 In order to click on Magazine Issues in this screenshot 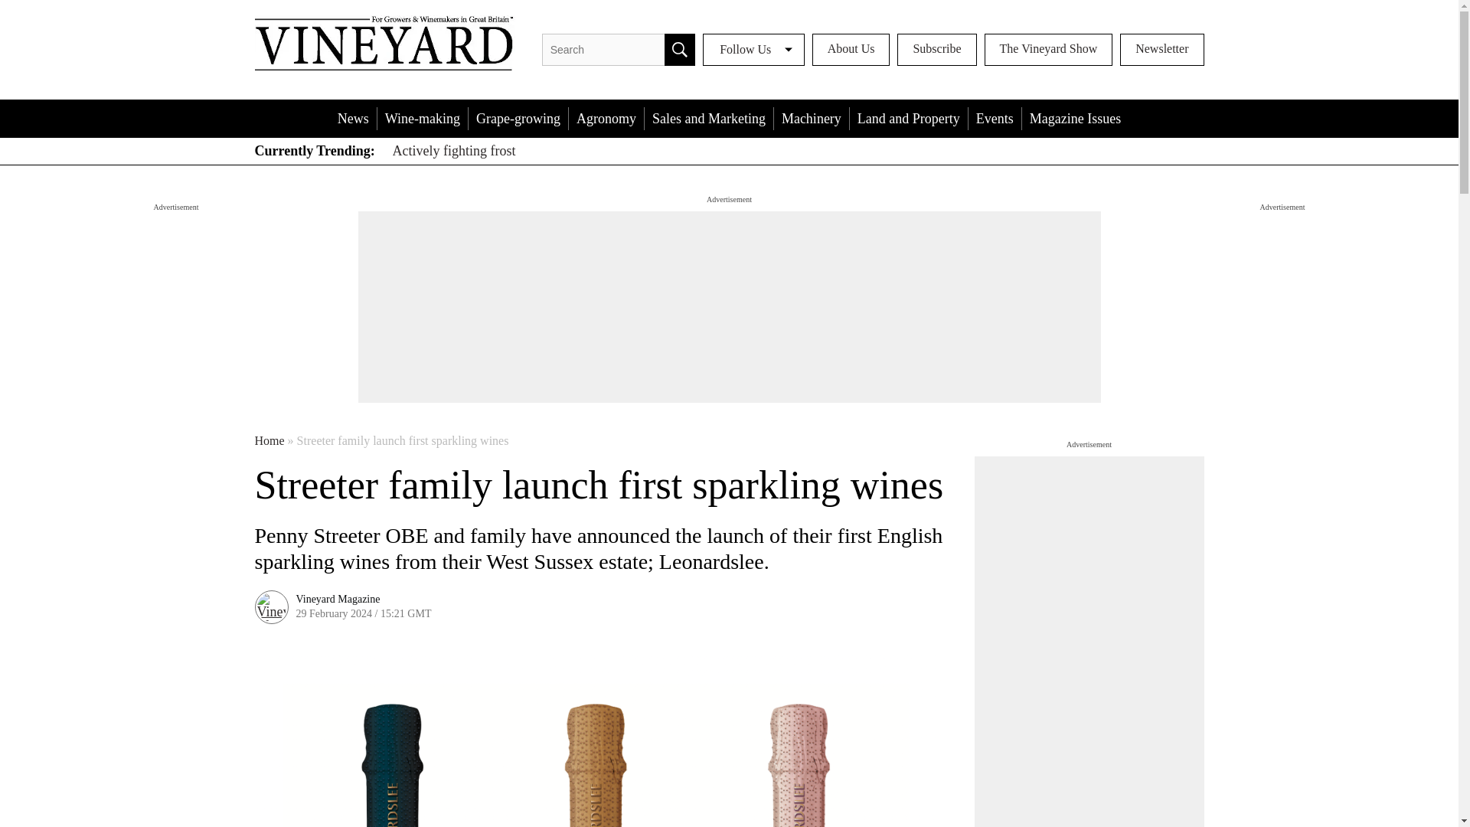, I will do `click(1075, 118)`.